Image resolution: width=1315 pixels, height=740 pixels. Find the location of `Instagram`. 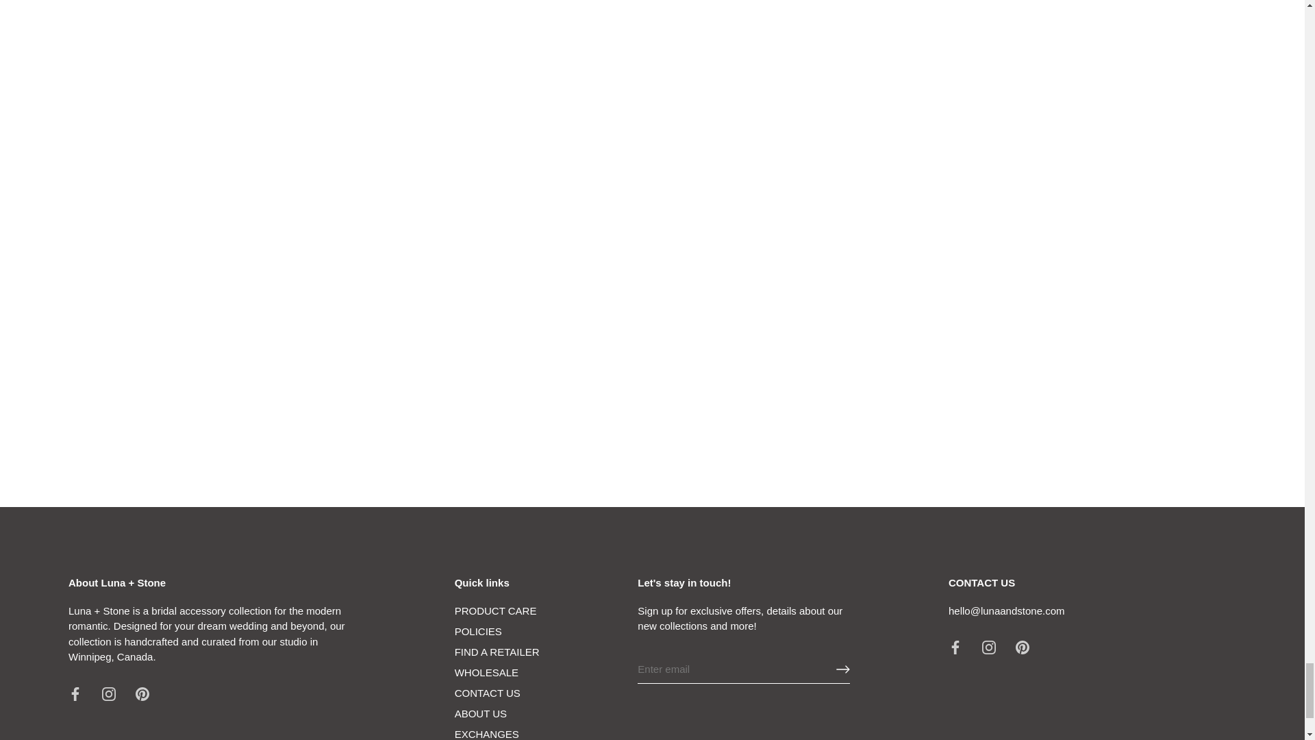

Instagram is located at coordinates (108, 693).